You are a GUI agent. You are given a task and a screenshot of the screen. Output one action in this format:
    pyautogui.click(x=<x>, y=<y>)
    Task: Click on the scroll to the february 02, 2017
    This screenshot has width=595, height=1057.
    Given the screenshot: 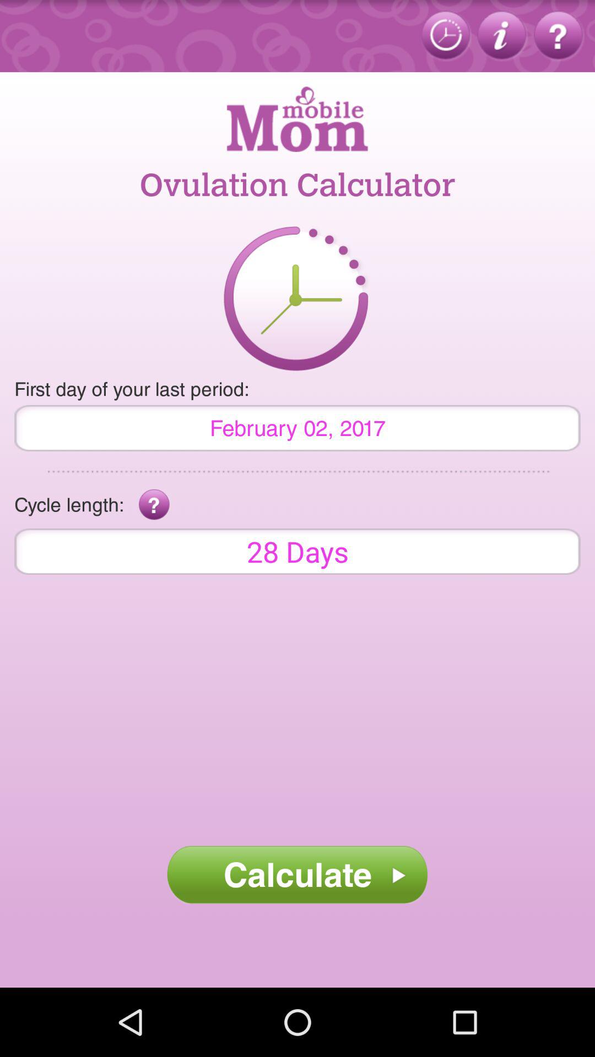 What is the action you would take?
    pyautogui.click(x=297, y=428)
    